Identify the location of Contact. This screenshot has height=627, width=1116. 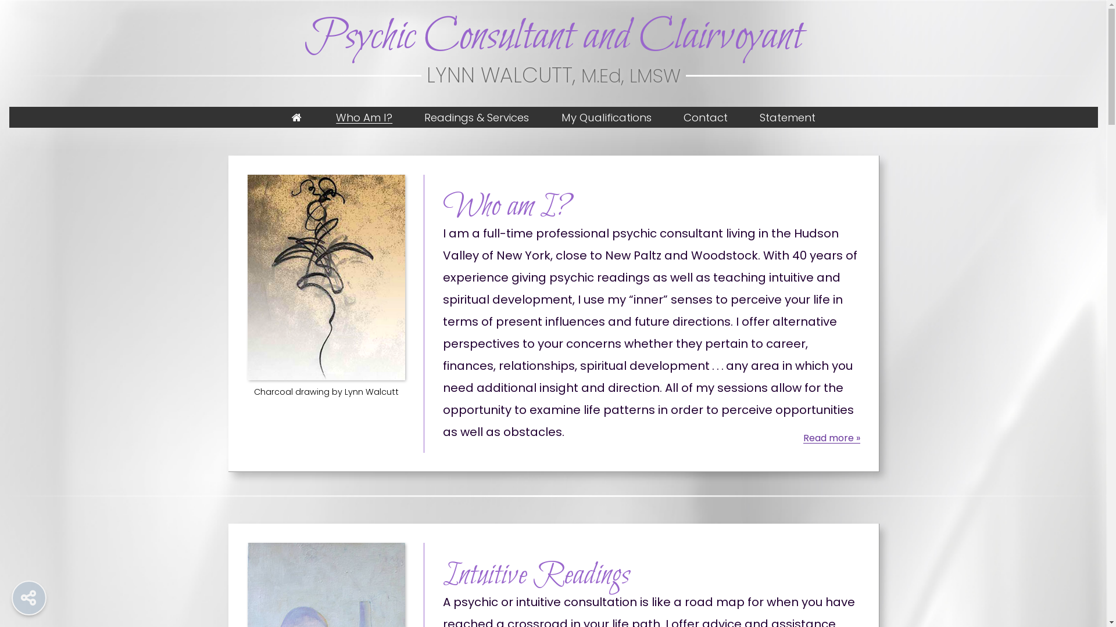
(706, 117).